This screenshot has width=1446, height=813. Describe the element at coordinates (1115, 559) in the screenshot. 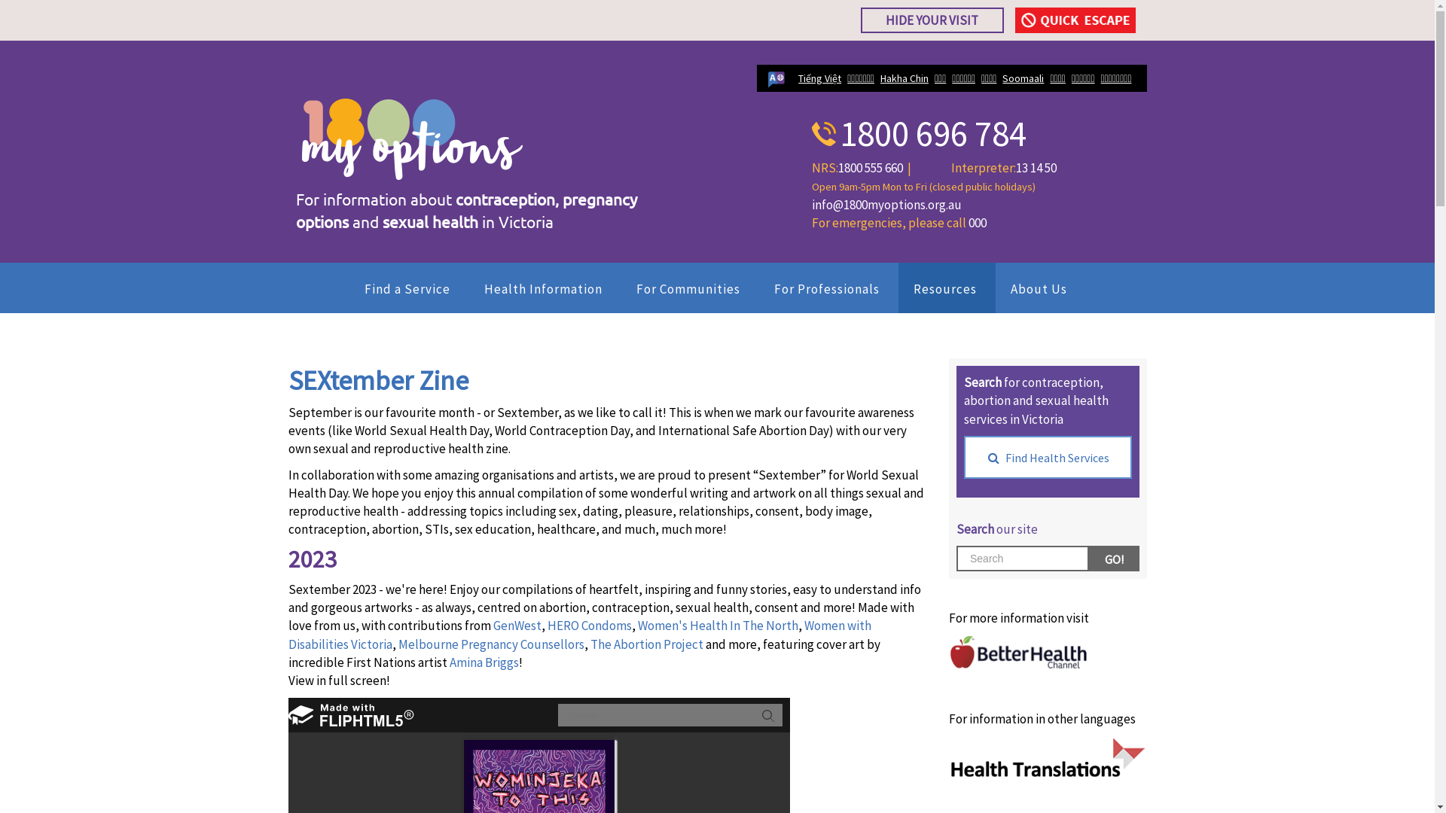

I see `Go!` at that location.